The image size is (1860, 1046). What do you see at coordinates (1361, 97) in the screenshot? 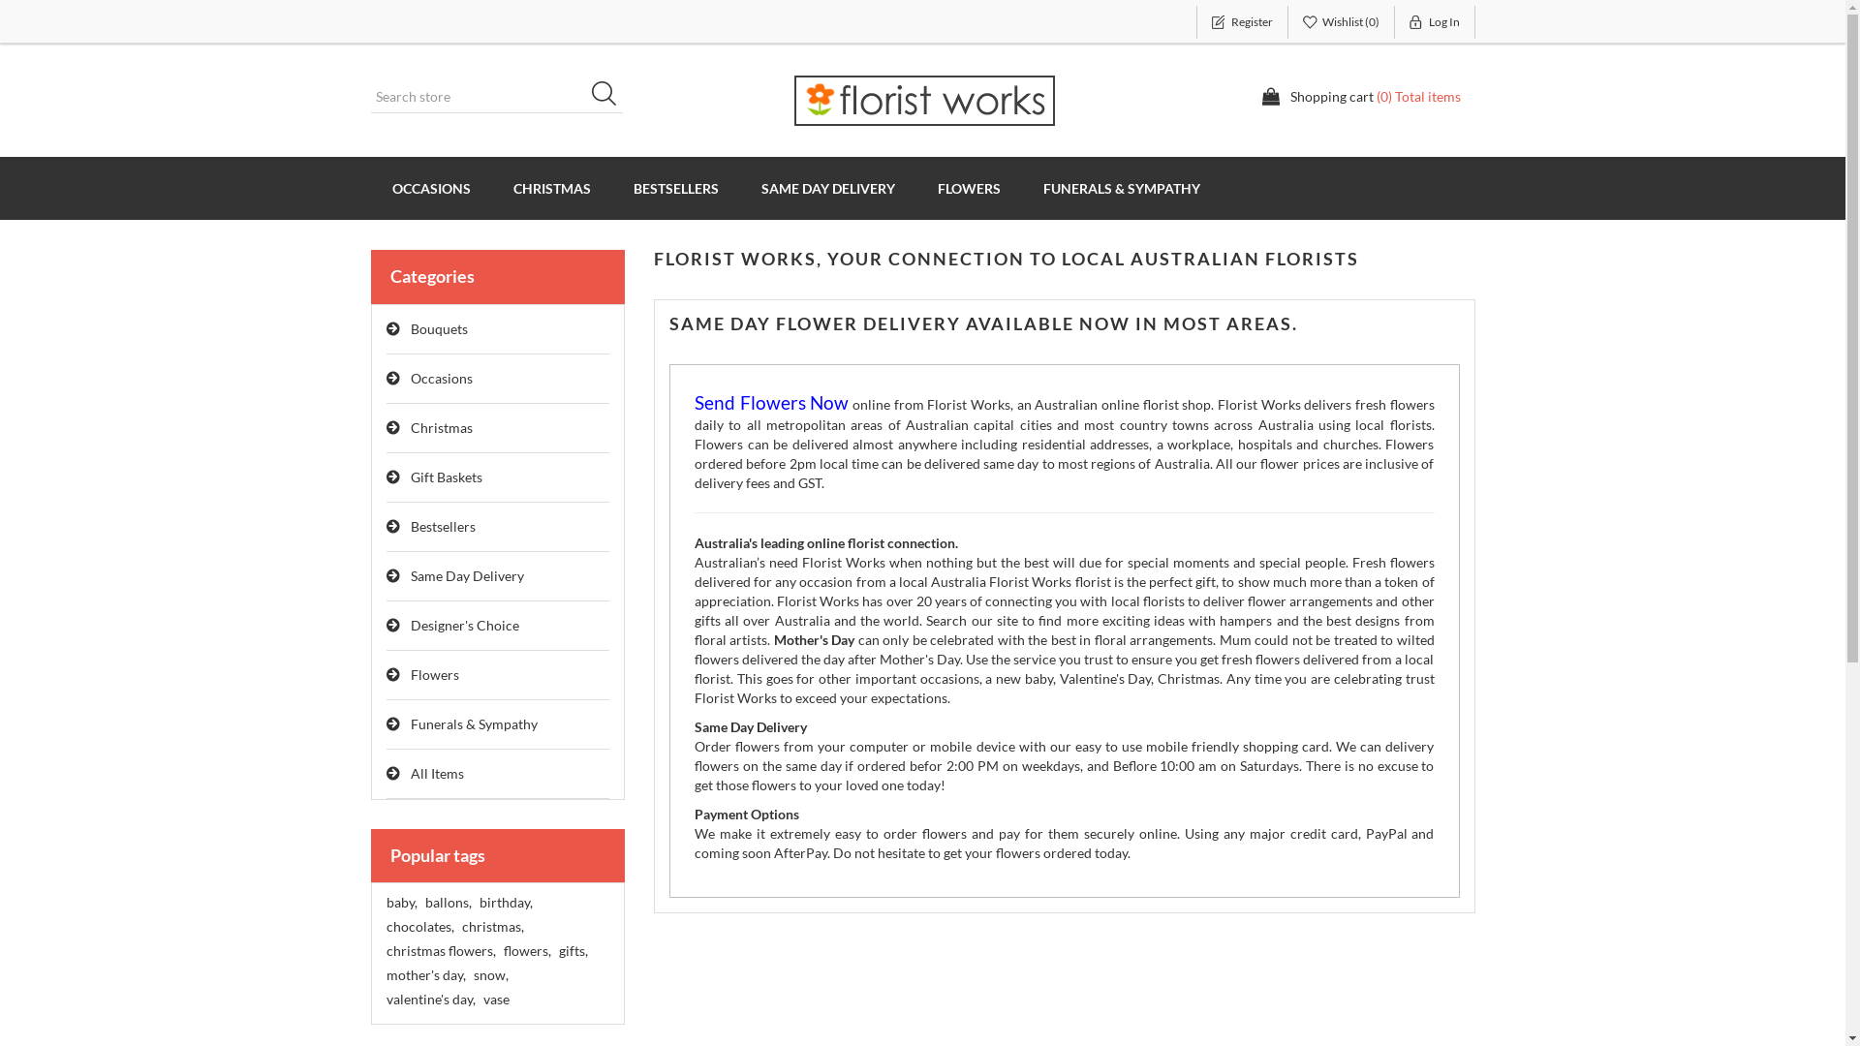
I see `Shopping cart (0) Total items` at bounding box center [1361, 97].